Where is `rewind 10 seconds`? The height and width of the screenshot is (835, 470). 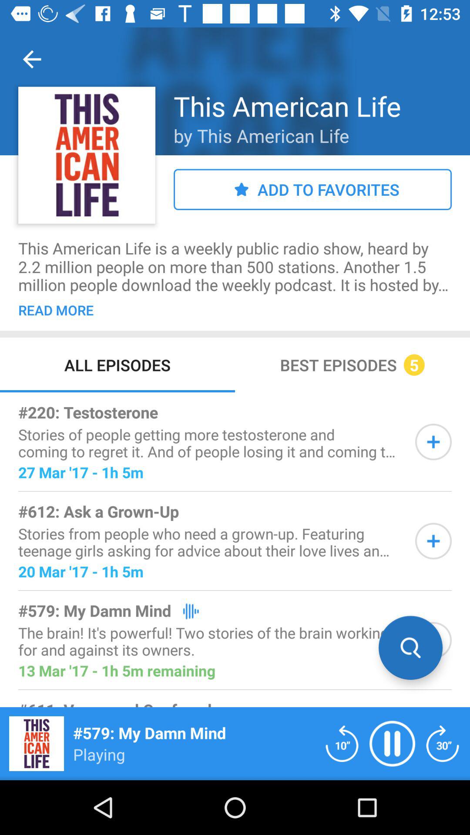 rewind 10 seconds is located at coordinates (342, 744).